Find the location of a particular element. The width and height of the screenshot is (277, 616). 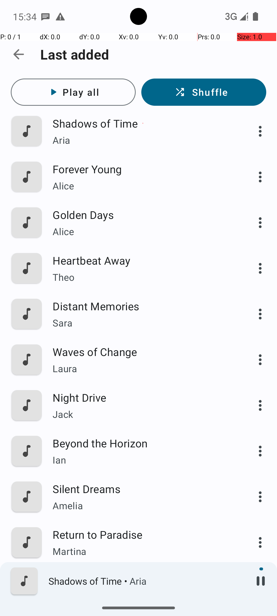

Night Drive is located at coordinates (143, 397).